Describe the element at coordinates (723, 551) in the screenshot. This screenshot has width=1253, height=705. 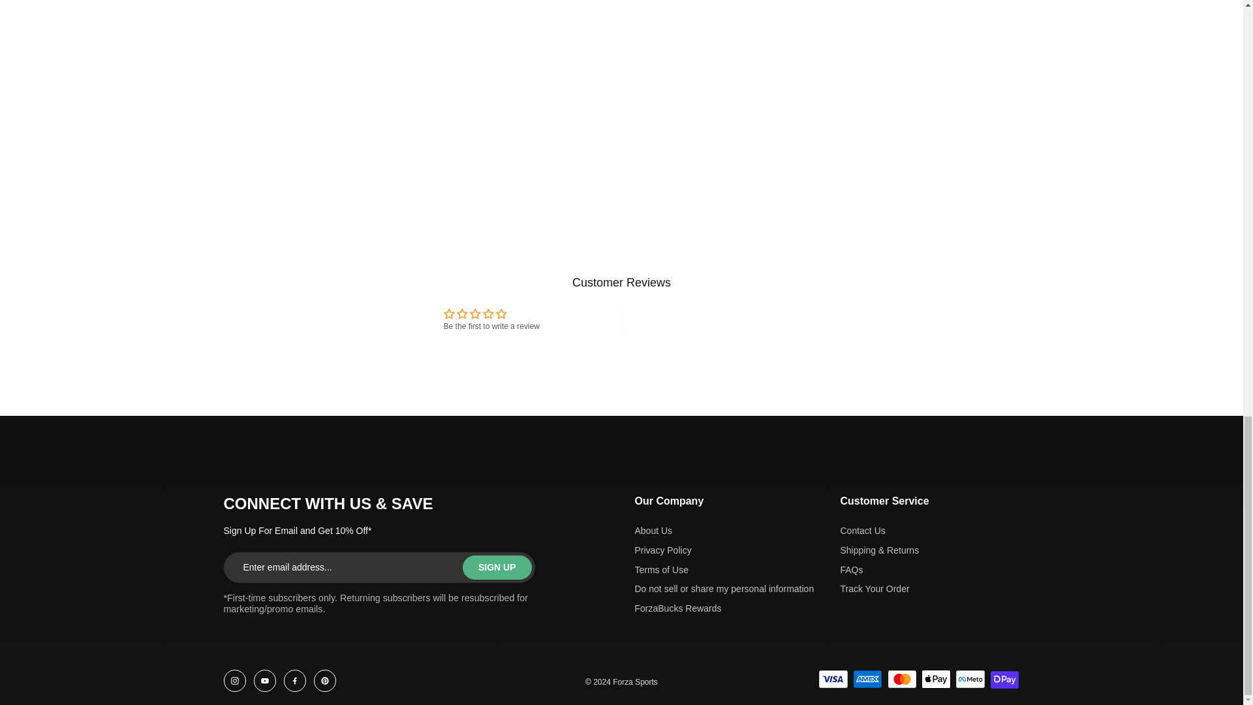
I see `Privacy Policy` at that location.